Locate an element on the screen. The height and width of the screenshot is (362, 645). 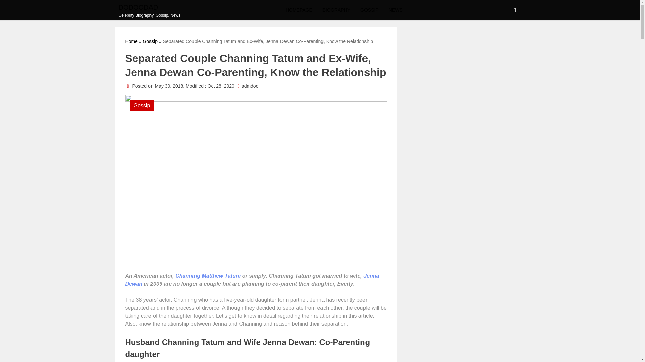
Channing Matthew Tatum is located at coordinates (208, 276).